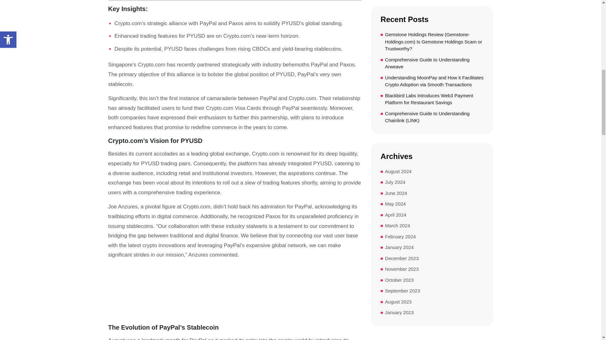  I want to click on April 2024, so click(396, 215).